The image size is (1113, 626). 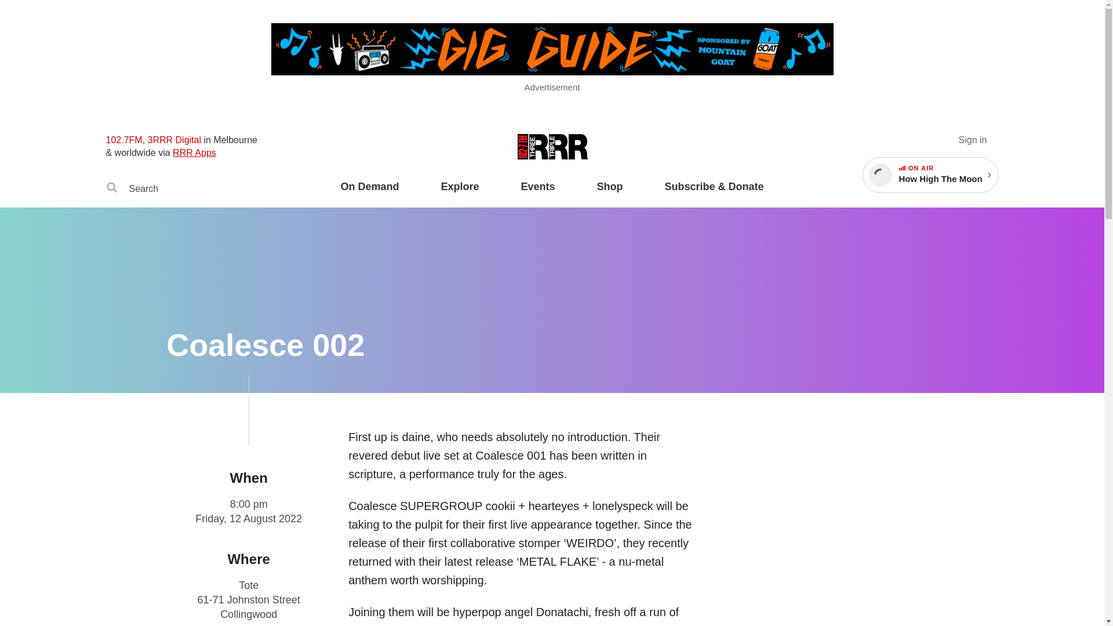 I want to click on Explore, so click(x=459, y=193).